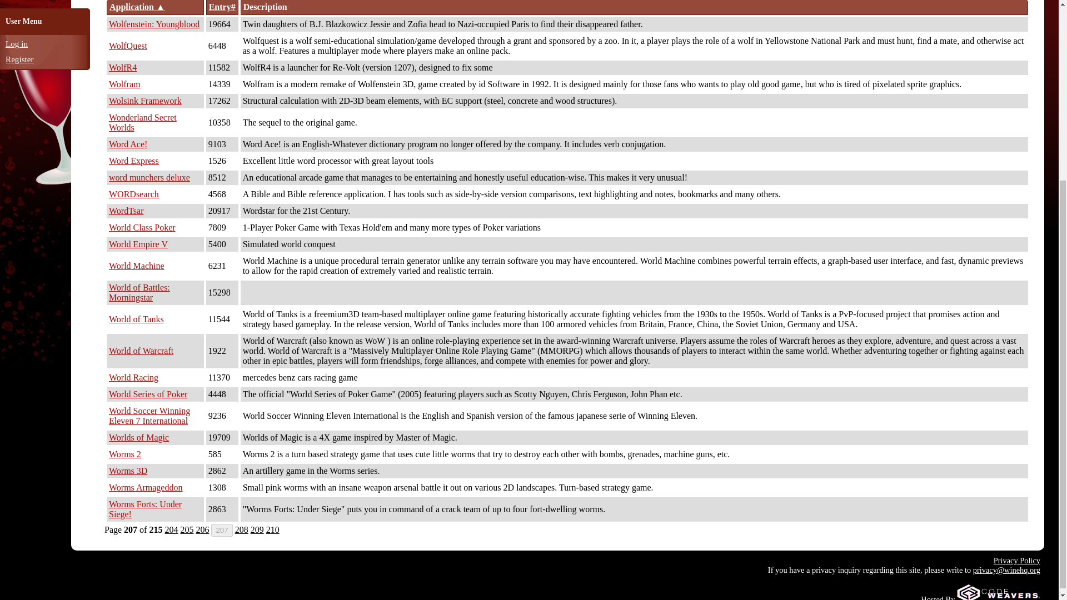  I want to click on WolfQuest, so click(128, 46).